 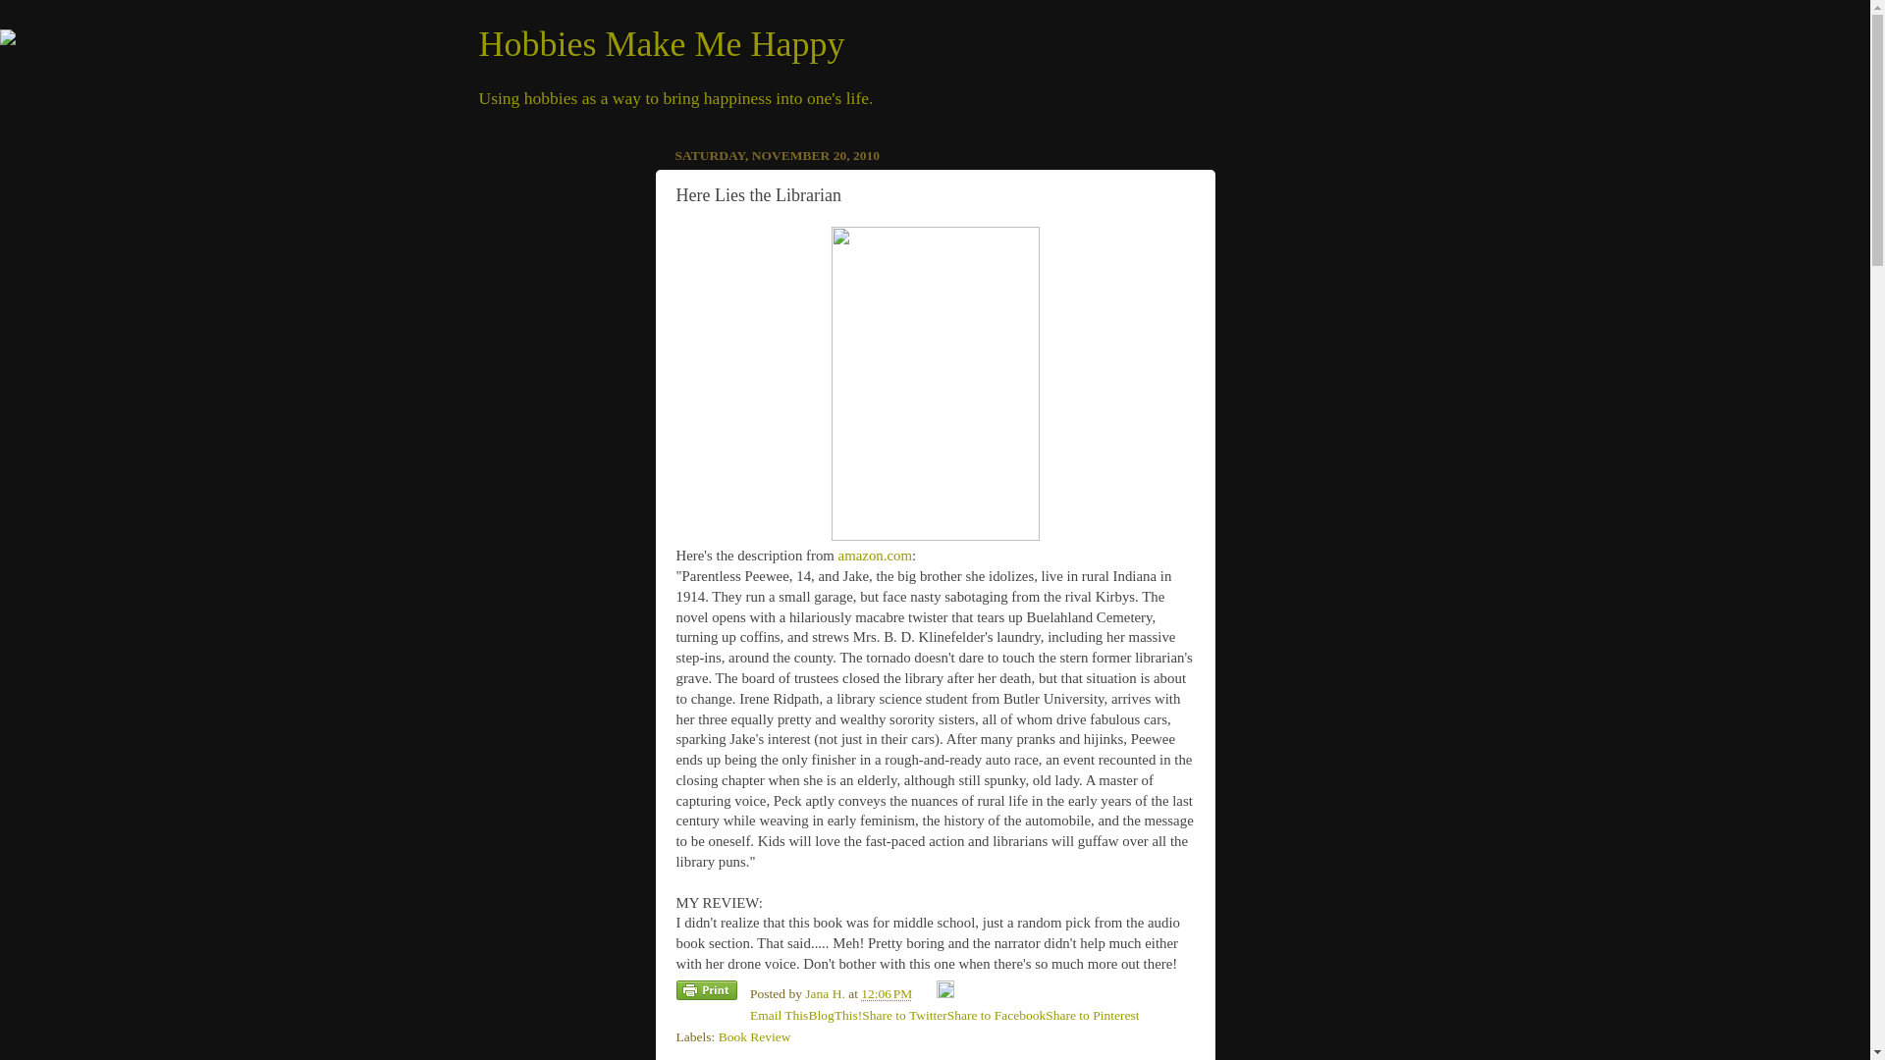 What do you see at coordinates (876, 556) in the screenshot?
I see `amazon.com` at bounding box center [876, 556].